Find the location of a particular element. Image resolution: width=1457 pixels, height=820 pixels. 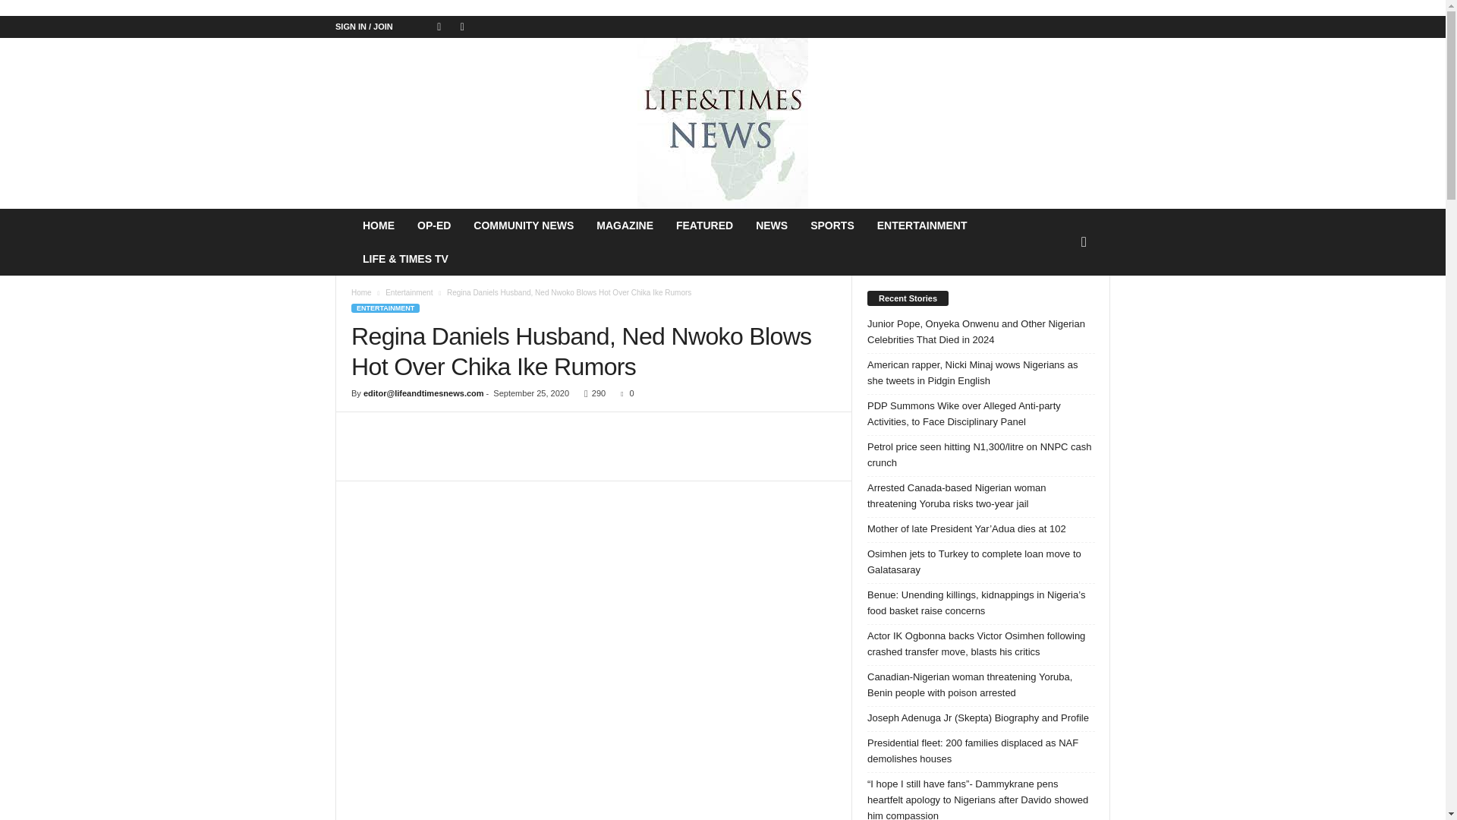

SPORTS is located at coordinates (832, 225).